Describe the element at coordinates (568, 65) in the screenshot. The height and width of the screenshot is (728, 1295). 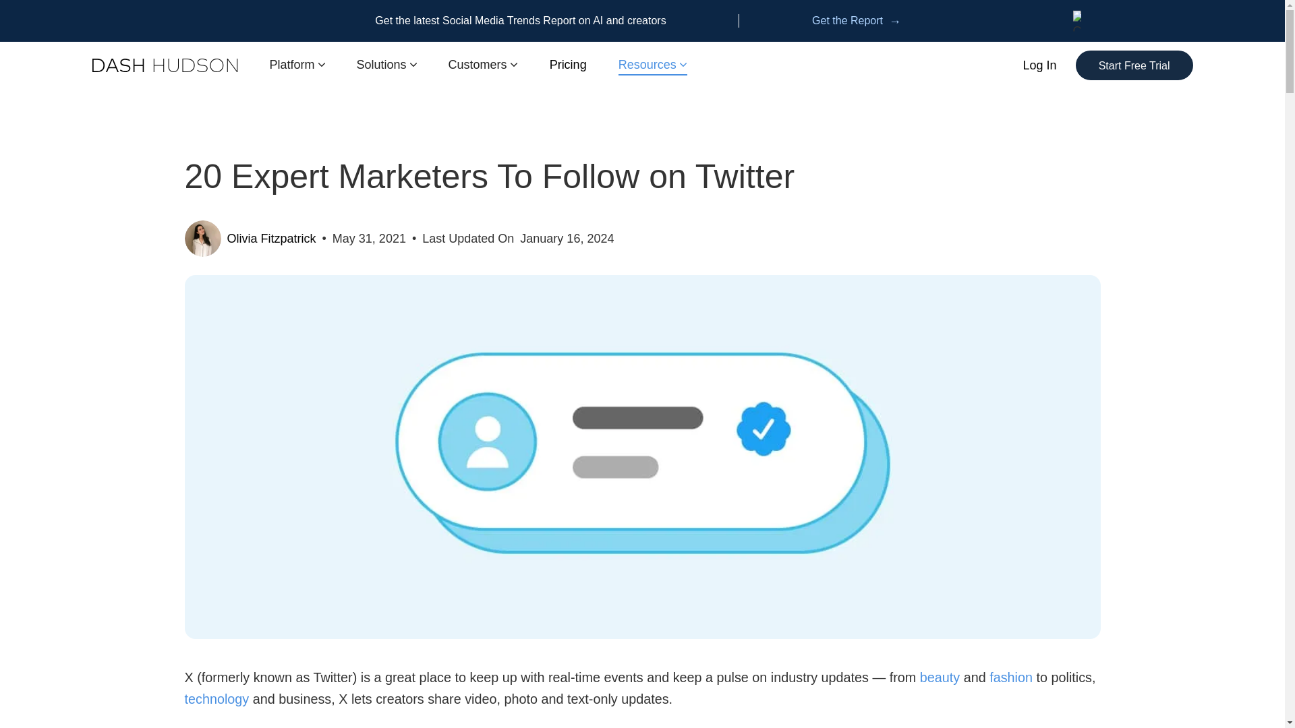
I see `Pricing` at that location.